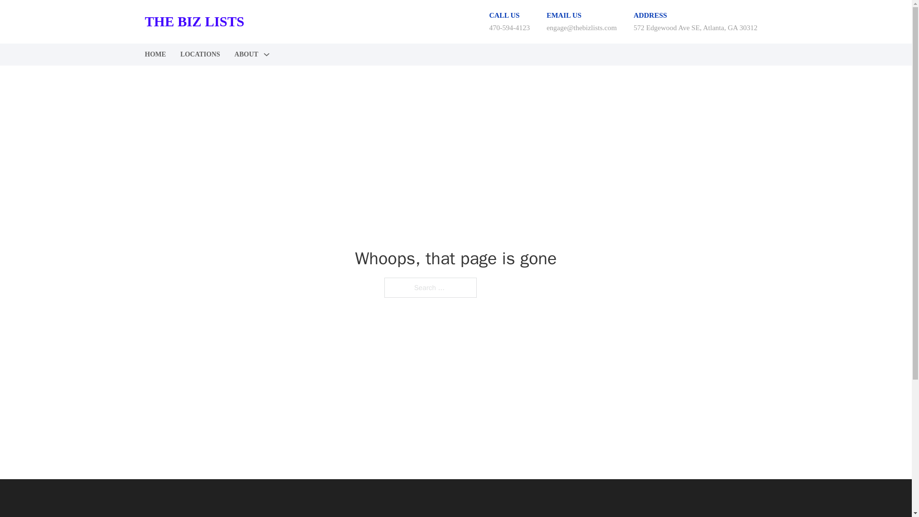  What do you see at coordinates (200, 55) in the screenshot?
I see `LOCATIONS` at bounding box center [200, 55].